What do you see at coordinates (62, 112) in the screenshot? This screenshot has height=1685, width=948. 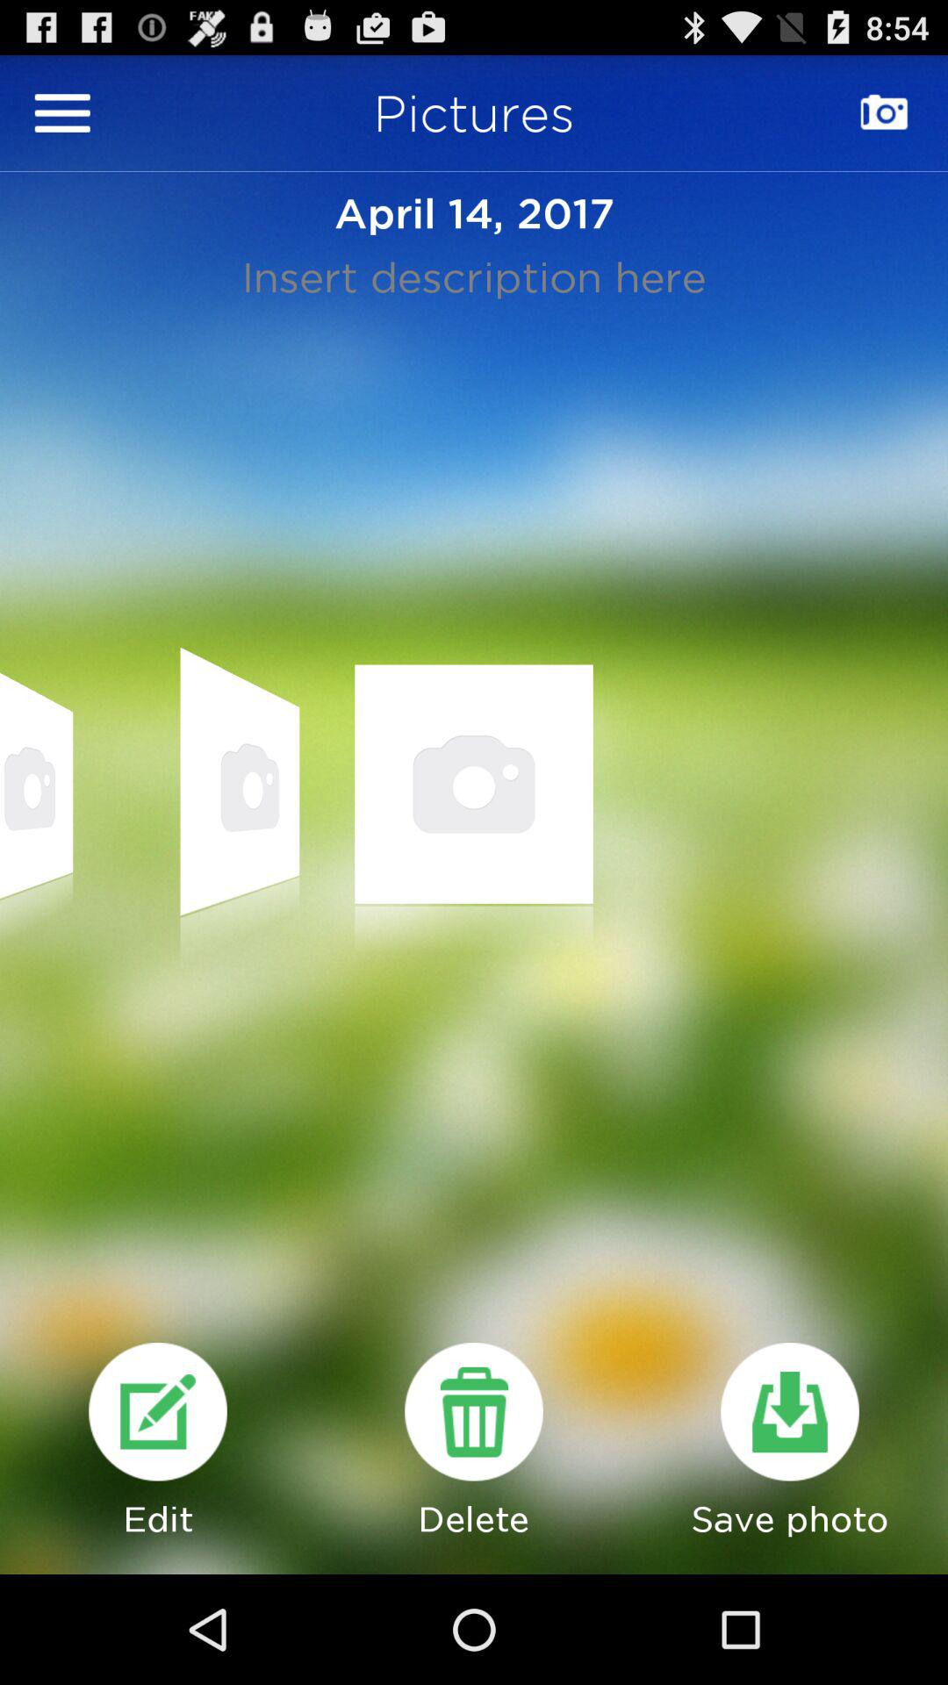 I see `main menu button` at bounding box center [62, 112].